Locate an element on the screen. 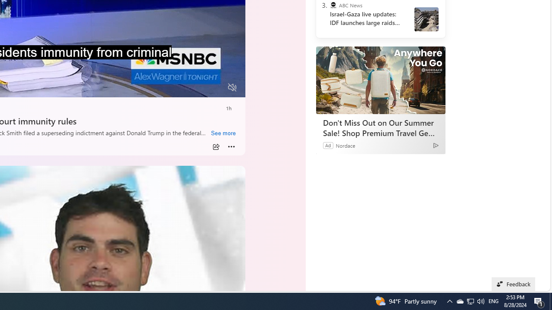 Image resolution: width=552 pixels, height=310 pixels. Captions is located at coordinates (199, 87).